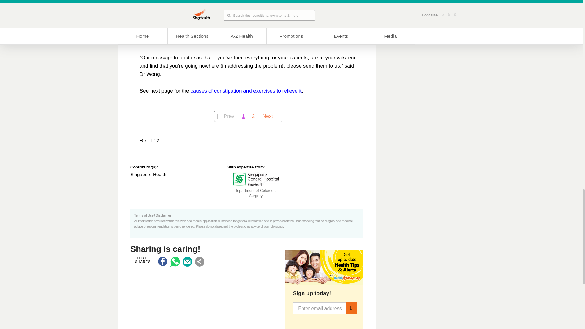 This screenshot has height=329, width=585. I want to click on Facebook, so click(163, 261).